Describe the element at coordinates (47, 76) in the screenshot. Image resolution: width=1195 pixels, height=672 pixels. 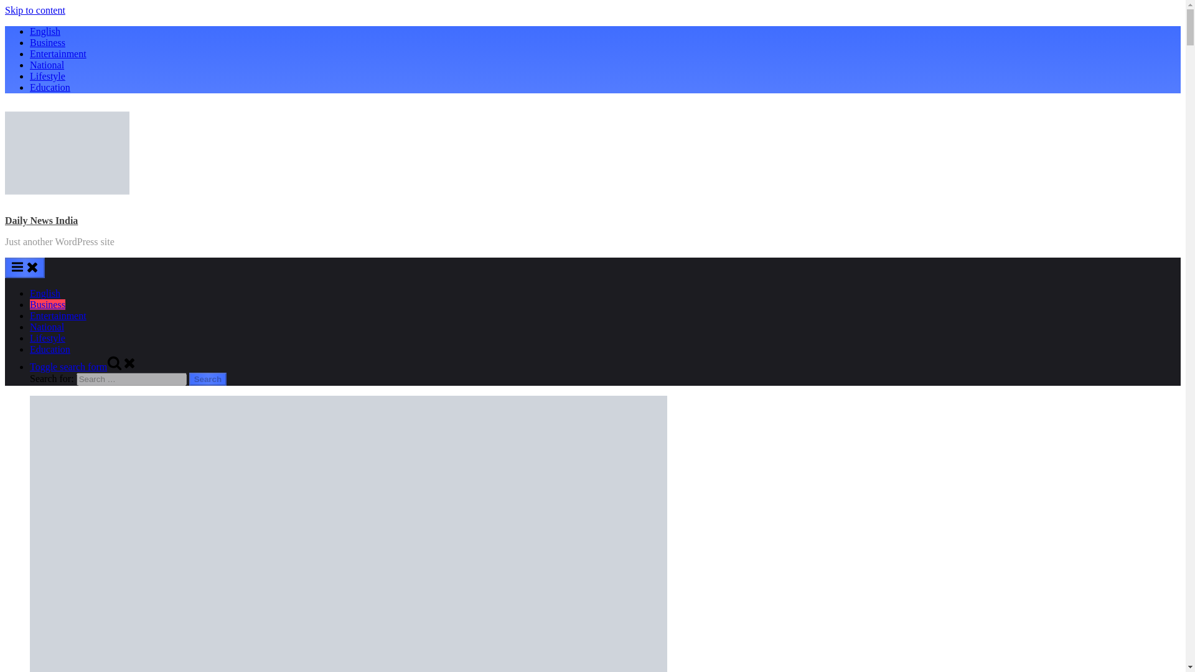
I see `Lifestyle` at that location.